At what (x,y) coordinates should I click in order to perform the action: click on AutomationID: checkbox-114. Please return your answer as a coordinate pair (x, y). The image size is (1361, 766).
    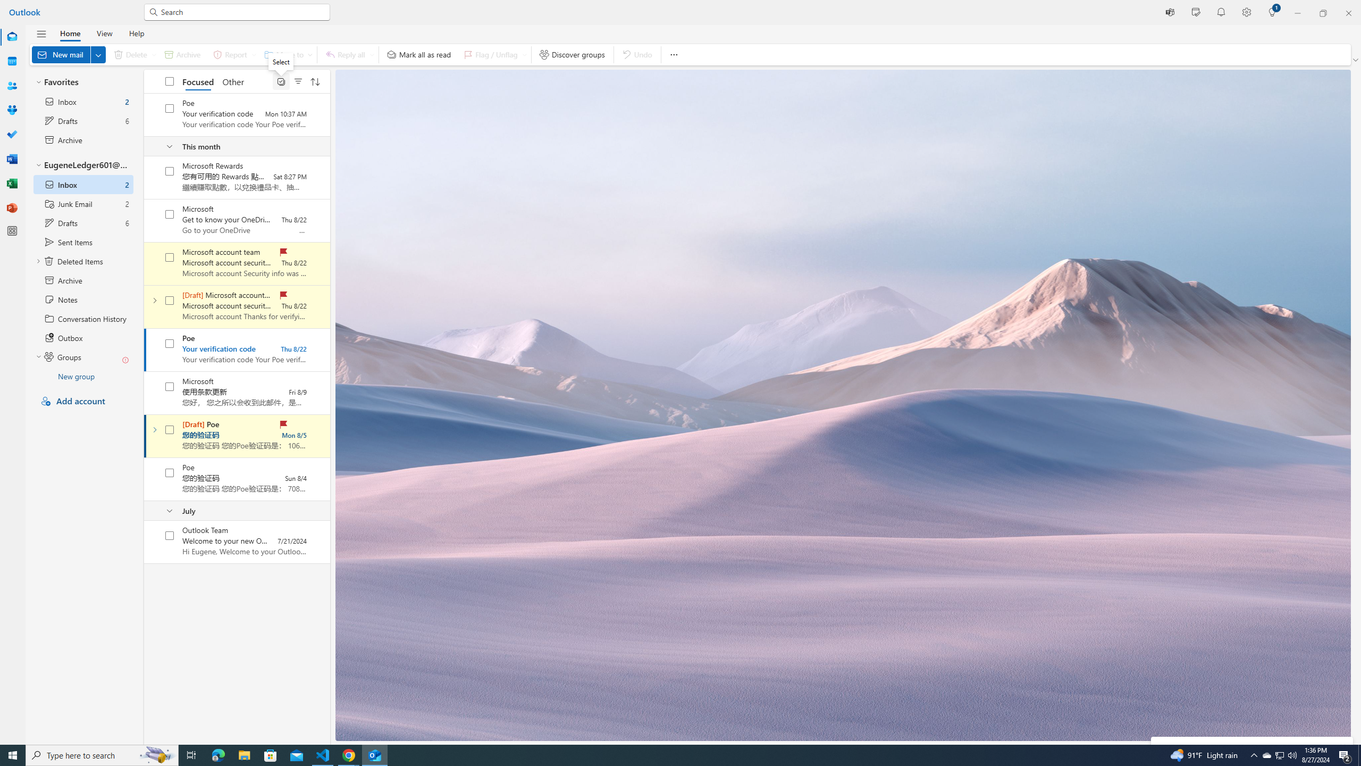
    Looking at the image, I should click on (169, 171).